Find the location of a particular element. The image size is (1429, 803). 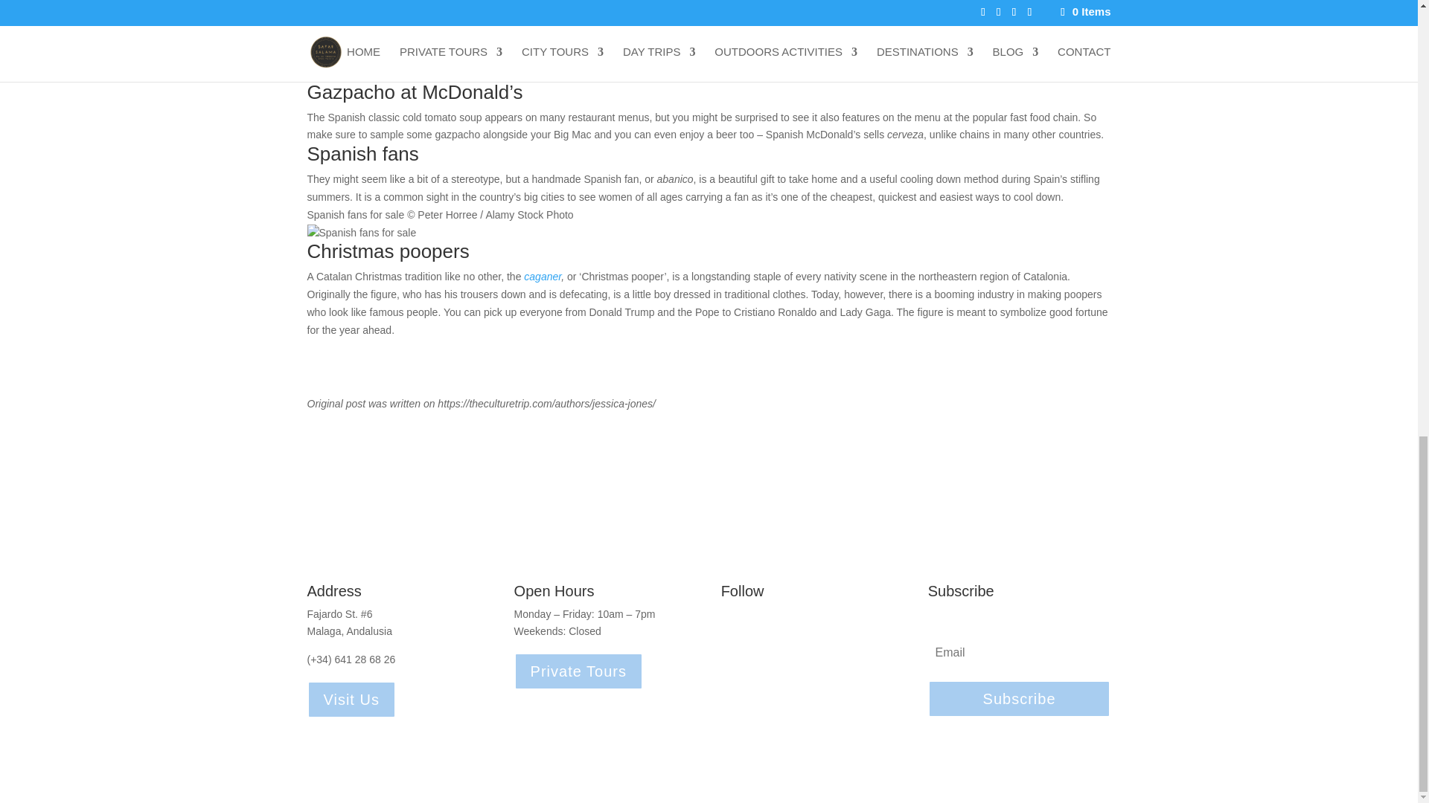

Follow on Instagram is located at coordinates (762, 629).